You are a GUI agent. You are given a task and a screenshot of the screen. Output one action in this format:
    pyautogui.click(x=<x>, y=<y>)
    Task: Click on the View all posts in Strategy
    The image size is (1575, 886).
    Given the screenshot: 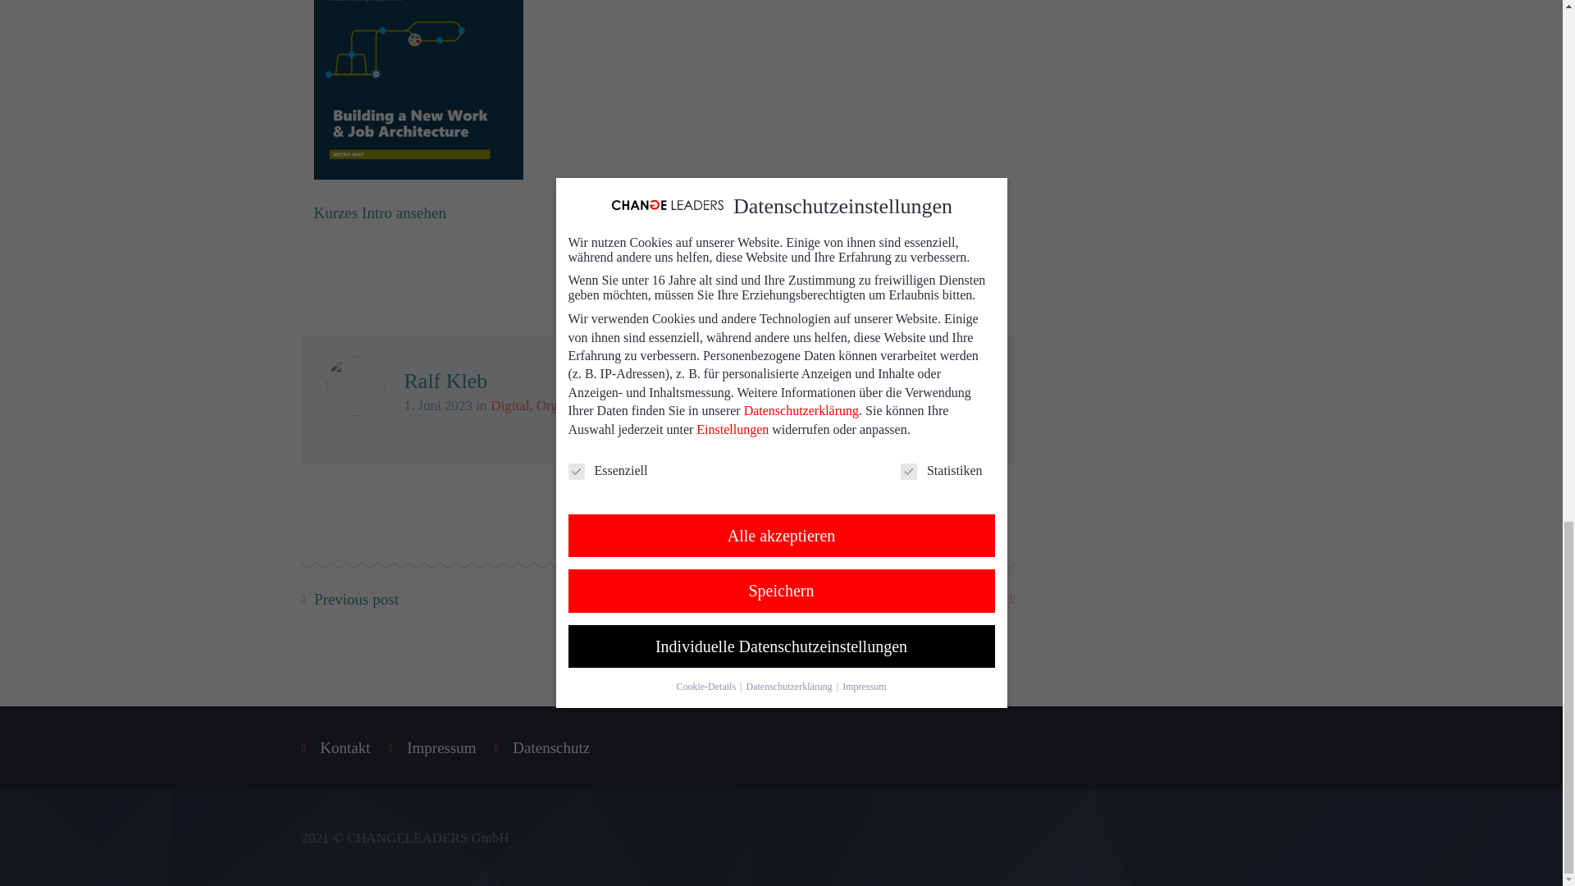 What is the action you would take?
    pyautogui.click(x=683, y=405)
    